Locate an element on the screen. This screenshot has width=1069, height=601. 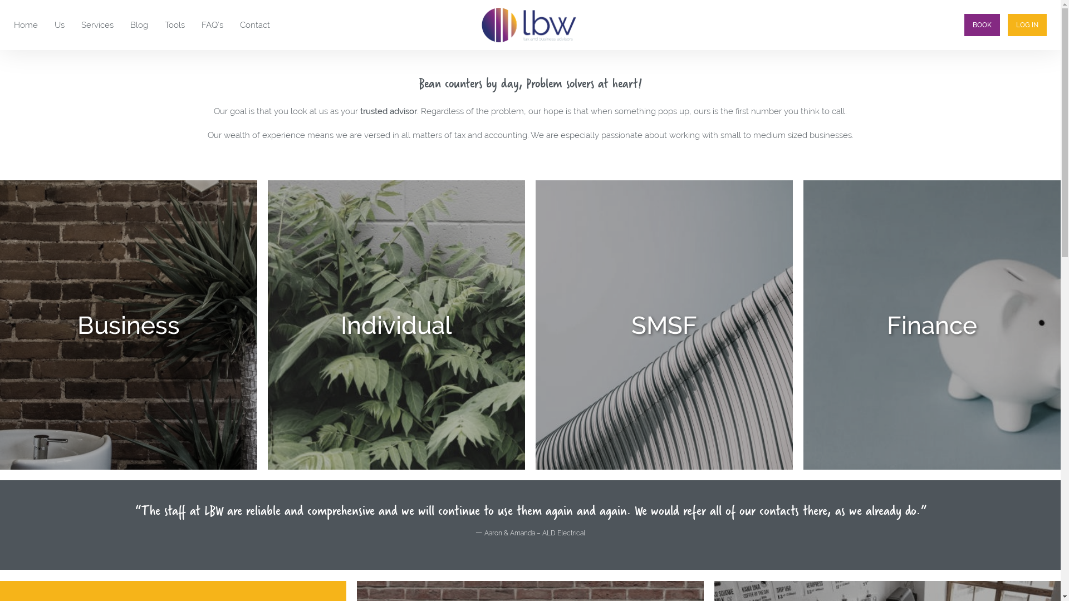
Finance is located at coordinates (932, 325).